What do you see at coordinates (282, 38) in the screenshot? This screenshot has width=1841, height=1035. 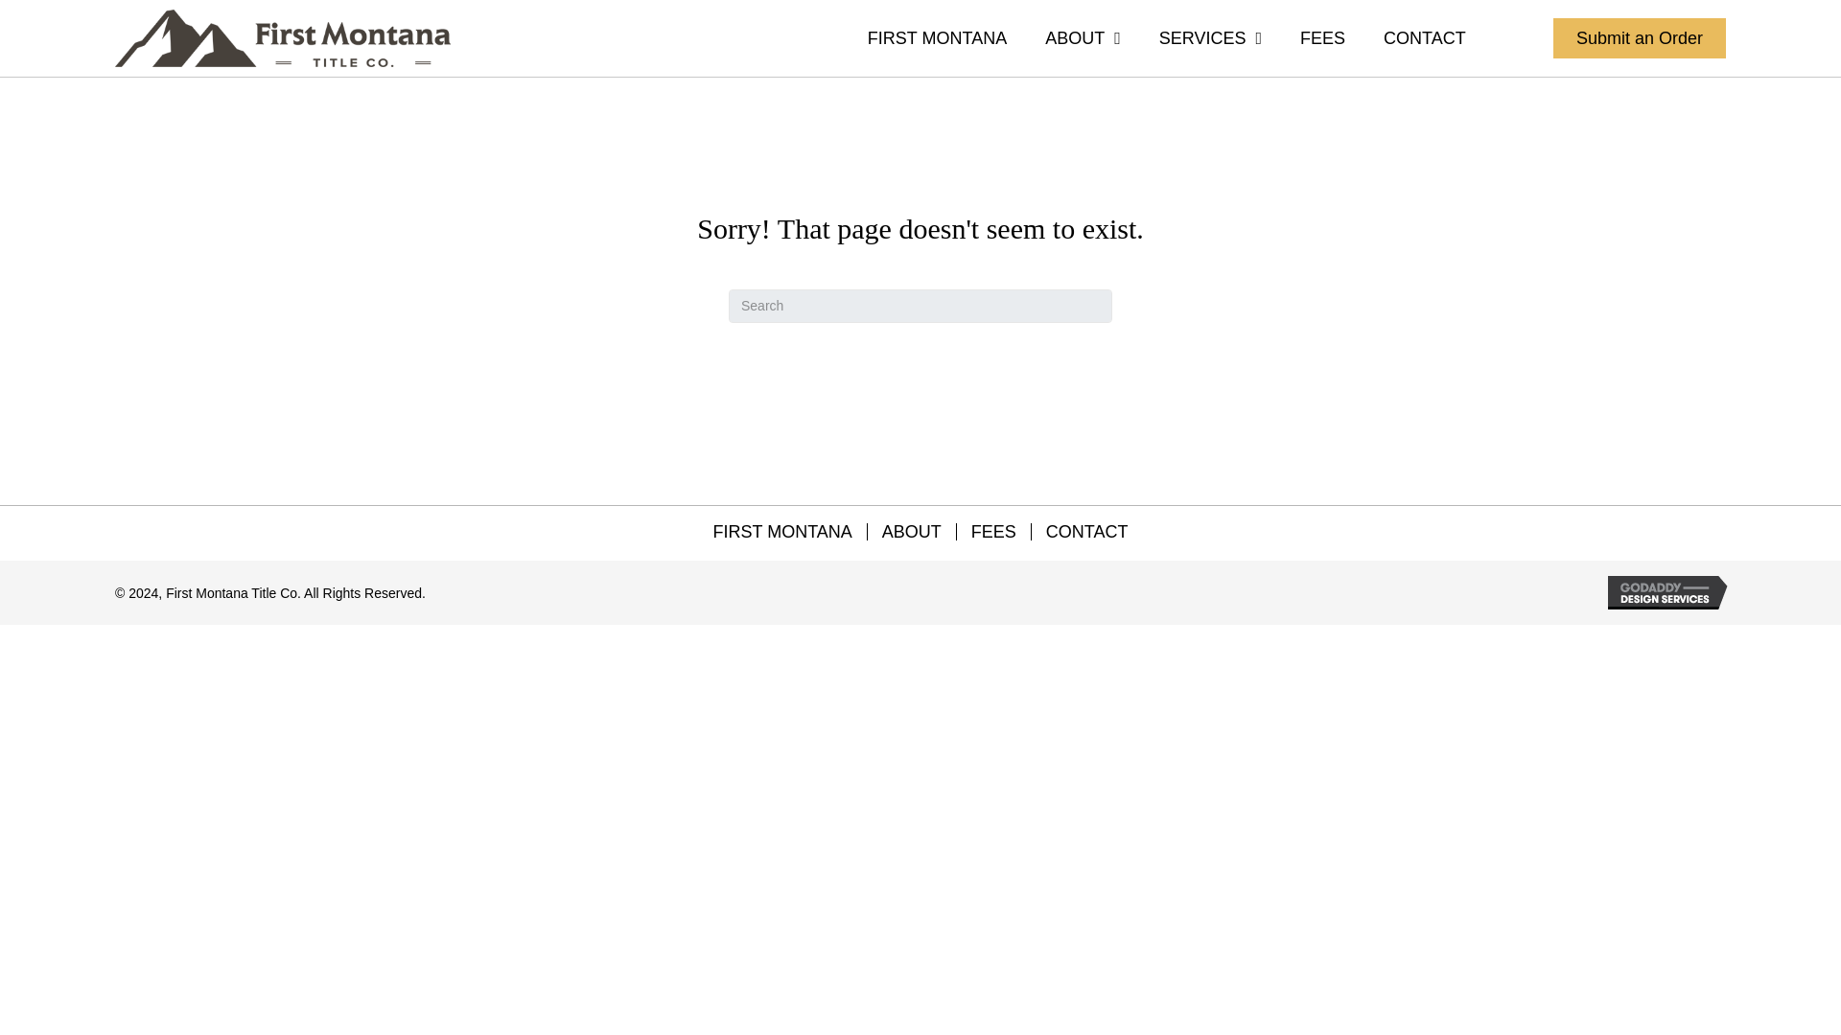 I see `First Montana Title Co.` at bounding box center [282, 38].